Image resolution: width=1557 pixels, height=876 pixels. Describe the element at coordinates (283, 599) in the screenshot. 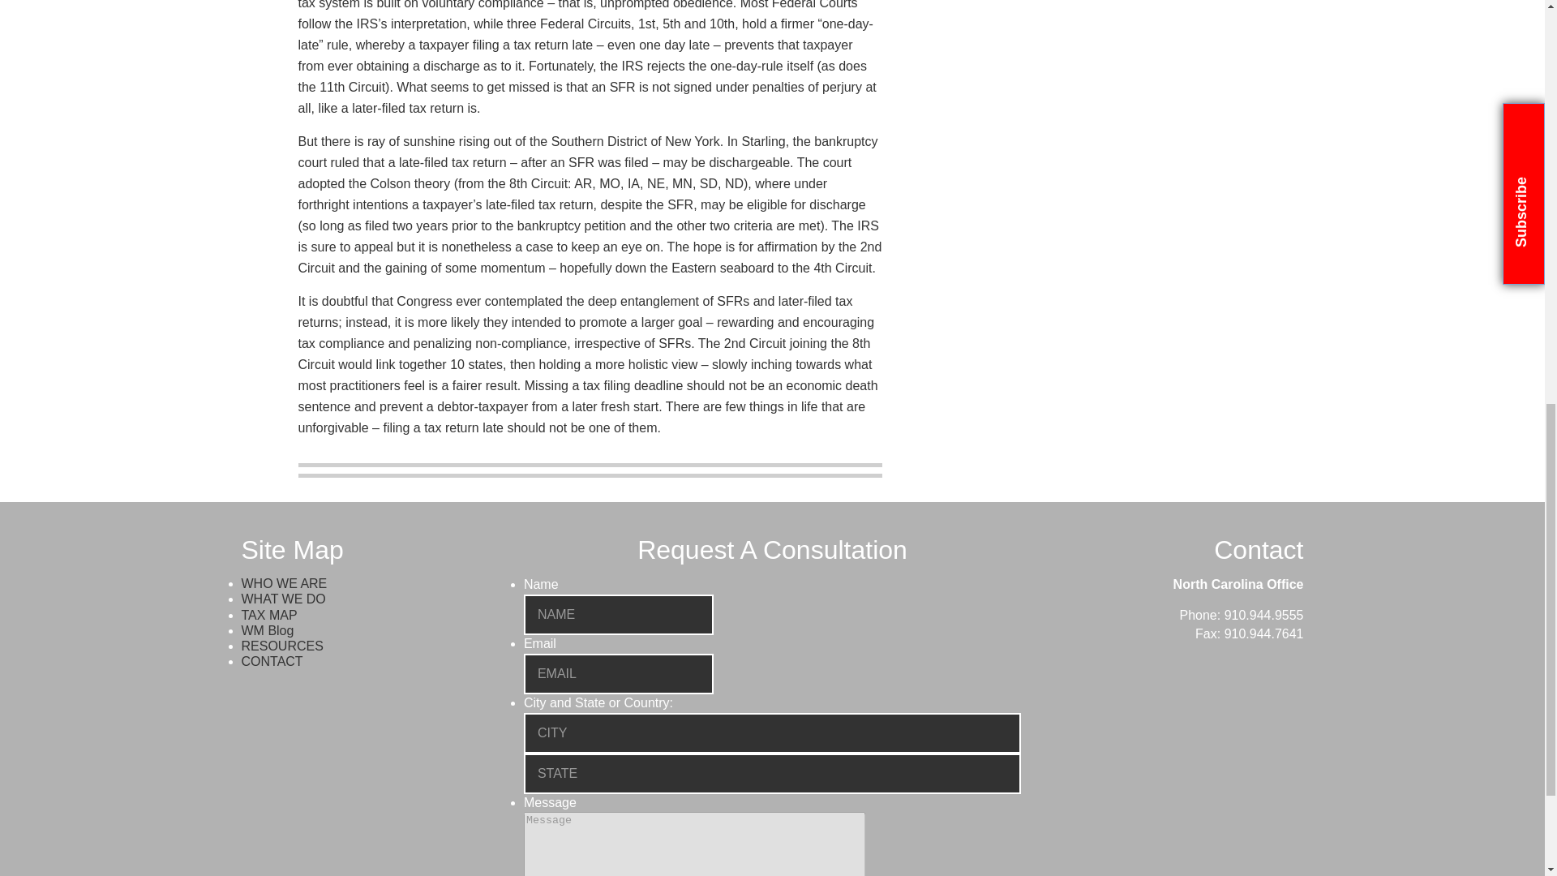

I see `WHAT WE DO` at that location.